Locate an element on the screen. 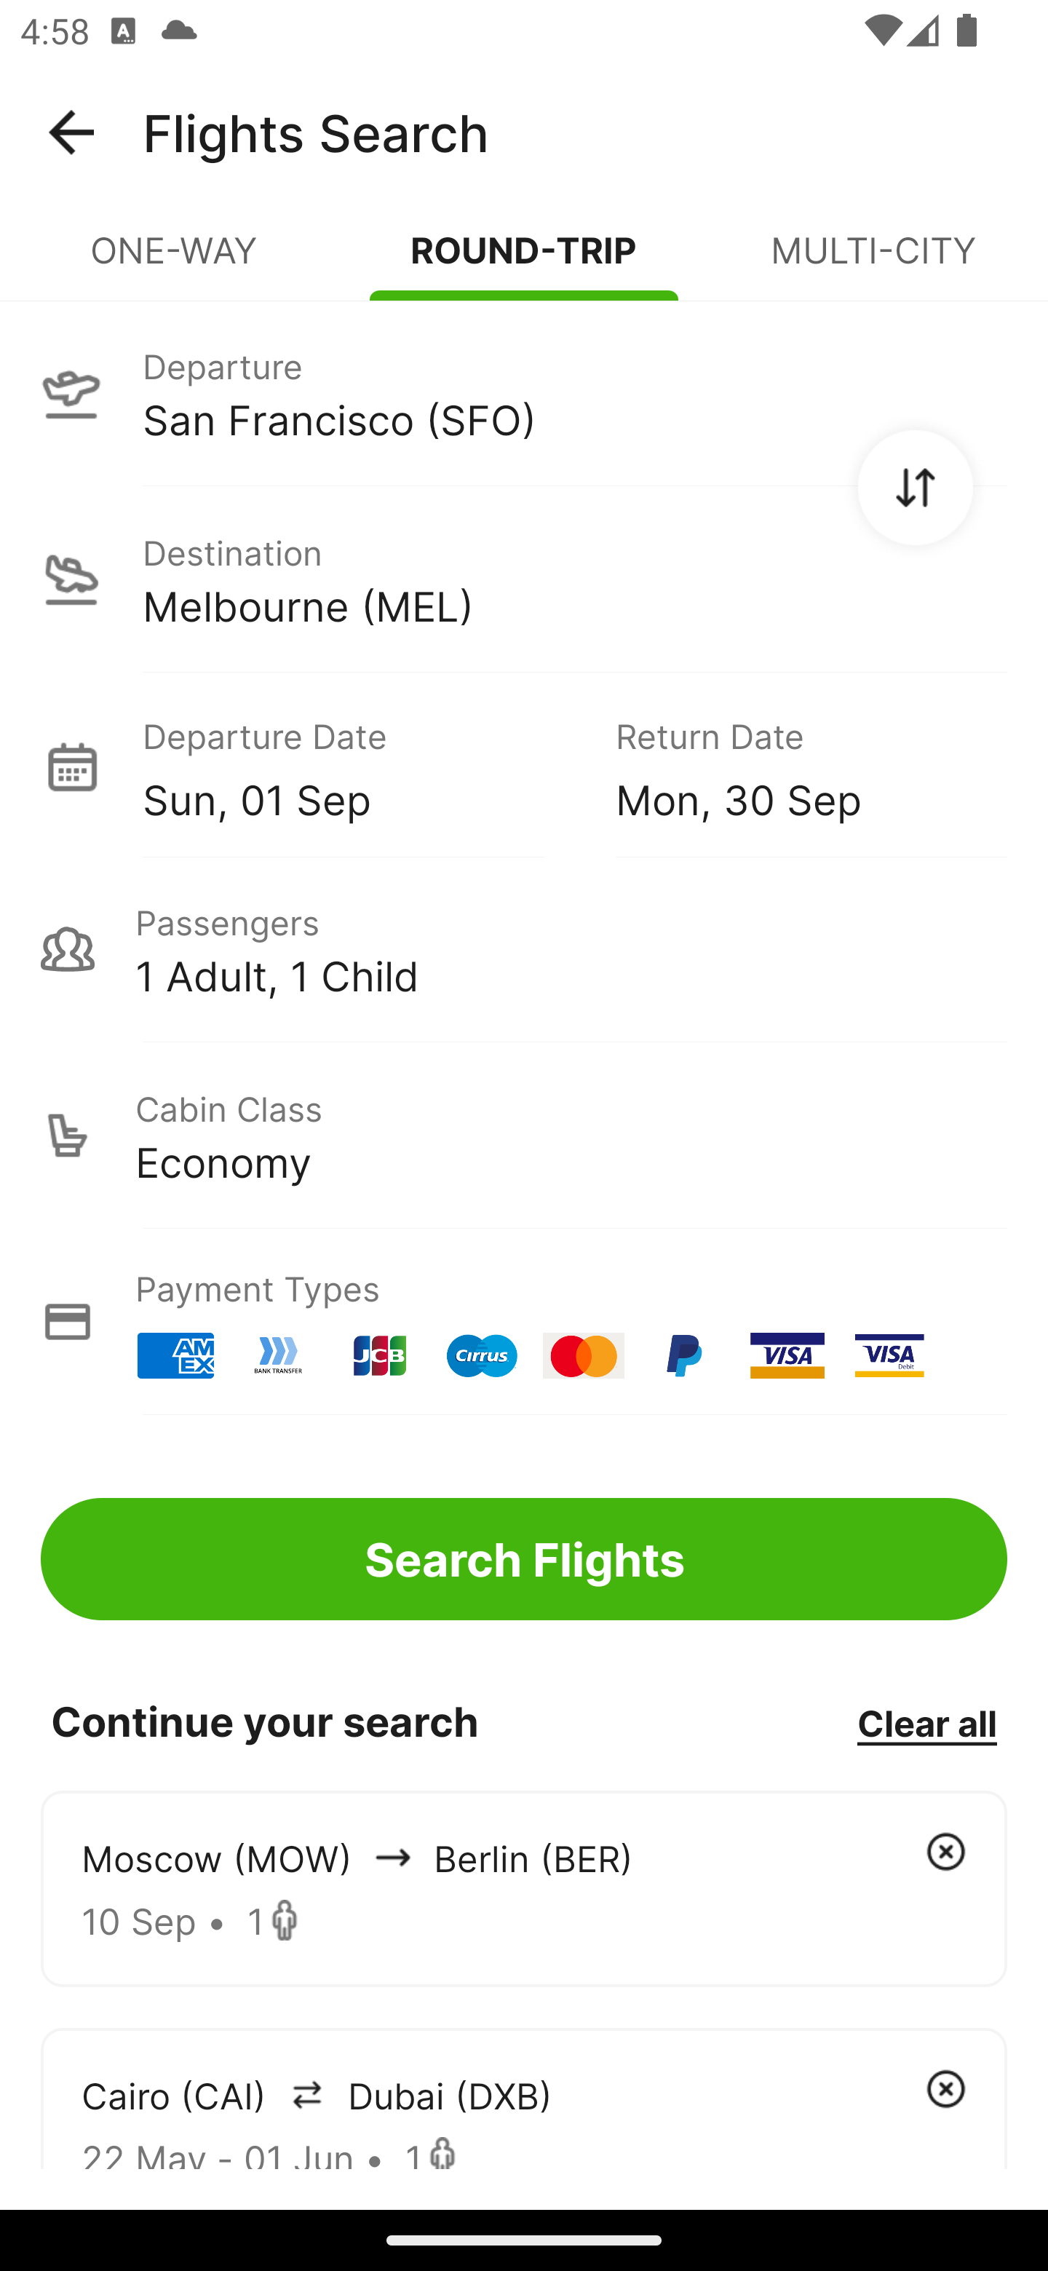  Passengers 1 Adult, 1 Child is located at coordinates (524, 949).